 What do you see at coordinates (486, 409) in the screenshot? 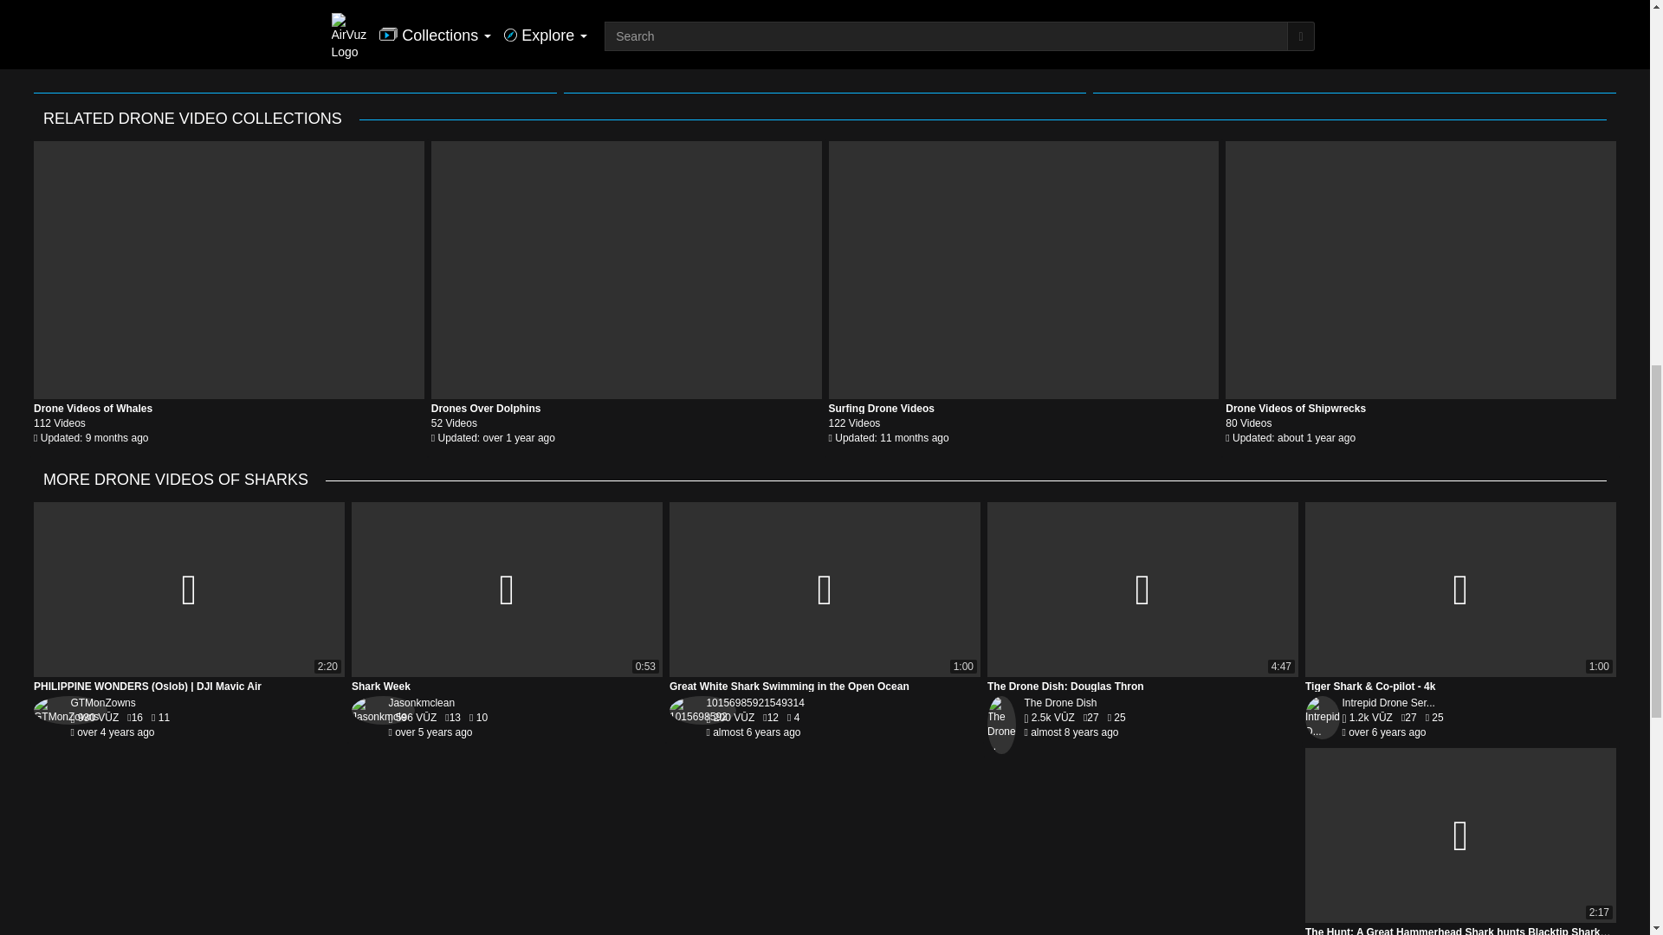
I see `Drones Over Dolphins` at bounding box center [486, 409].